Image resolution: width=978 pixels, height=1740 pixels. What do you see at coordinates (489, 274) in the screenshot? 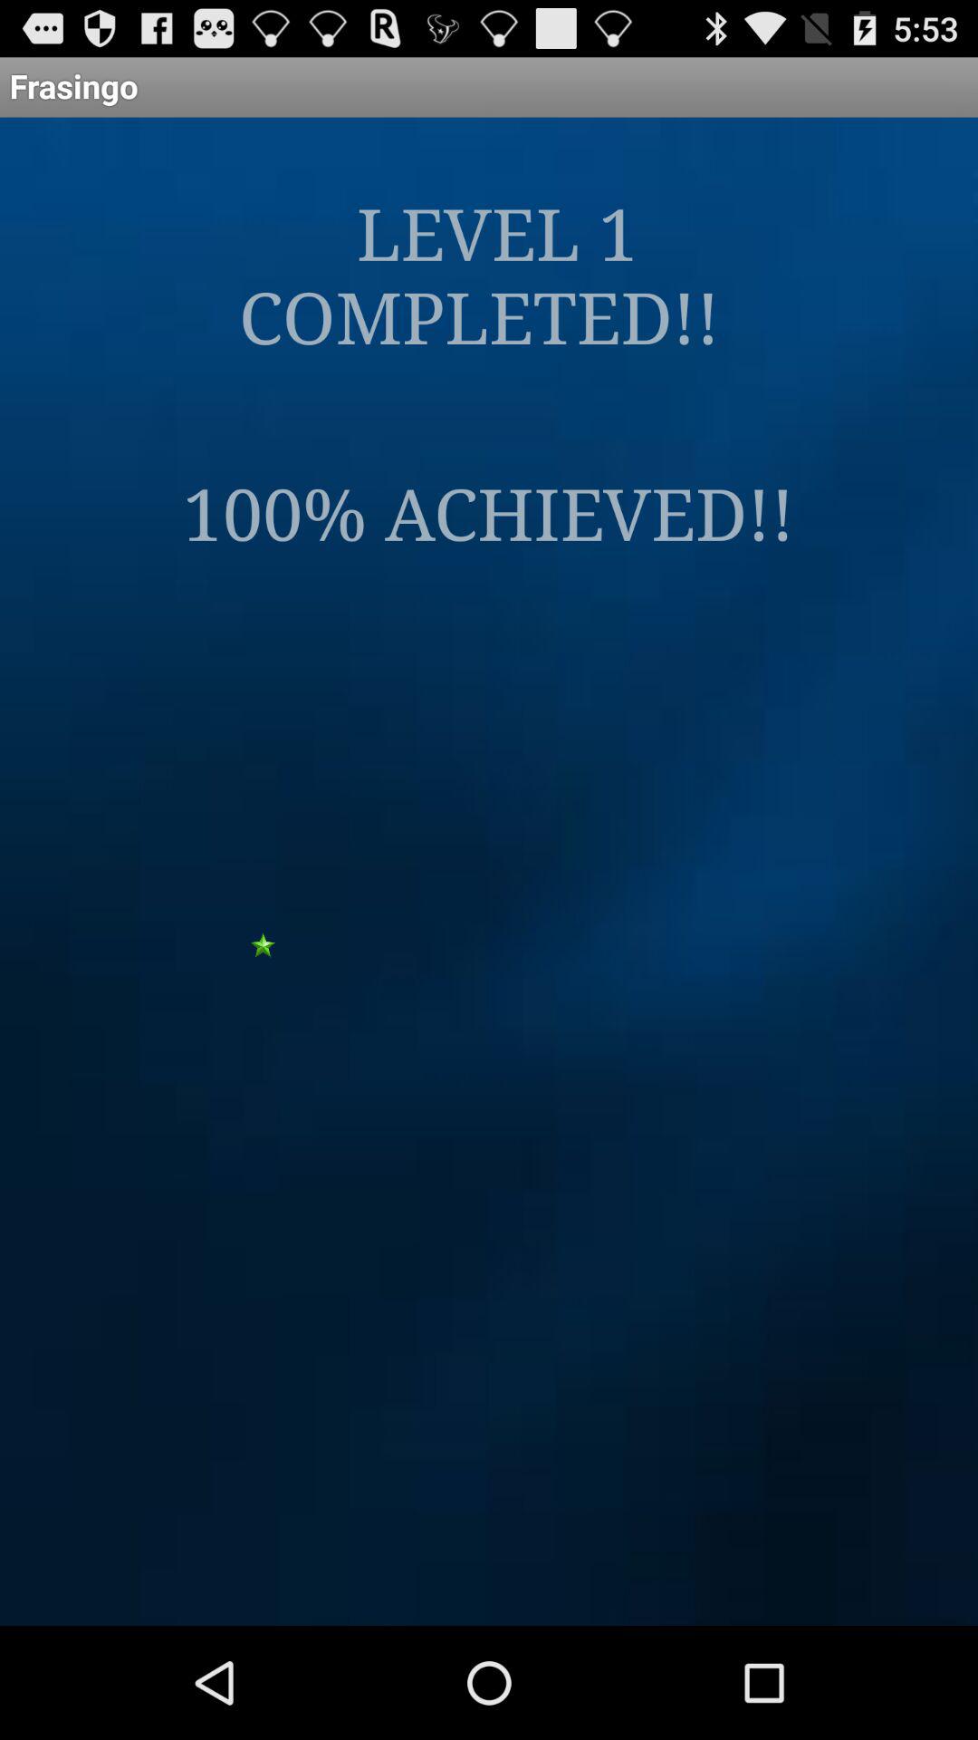
I see `scroll to the  level 1 completed!!  icon` at bounding box center [489, 274].